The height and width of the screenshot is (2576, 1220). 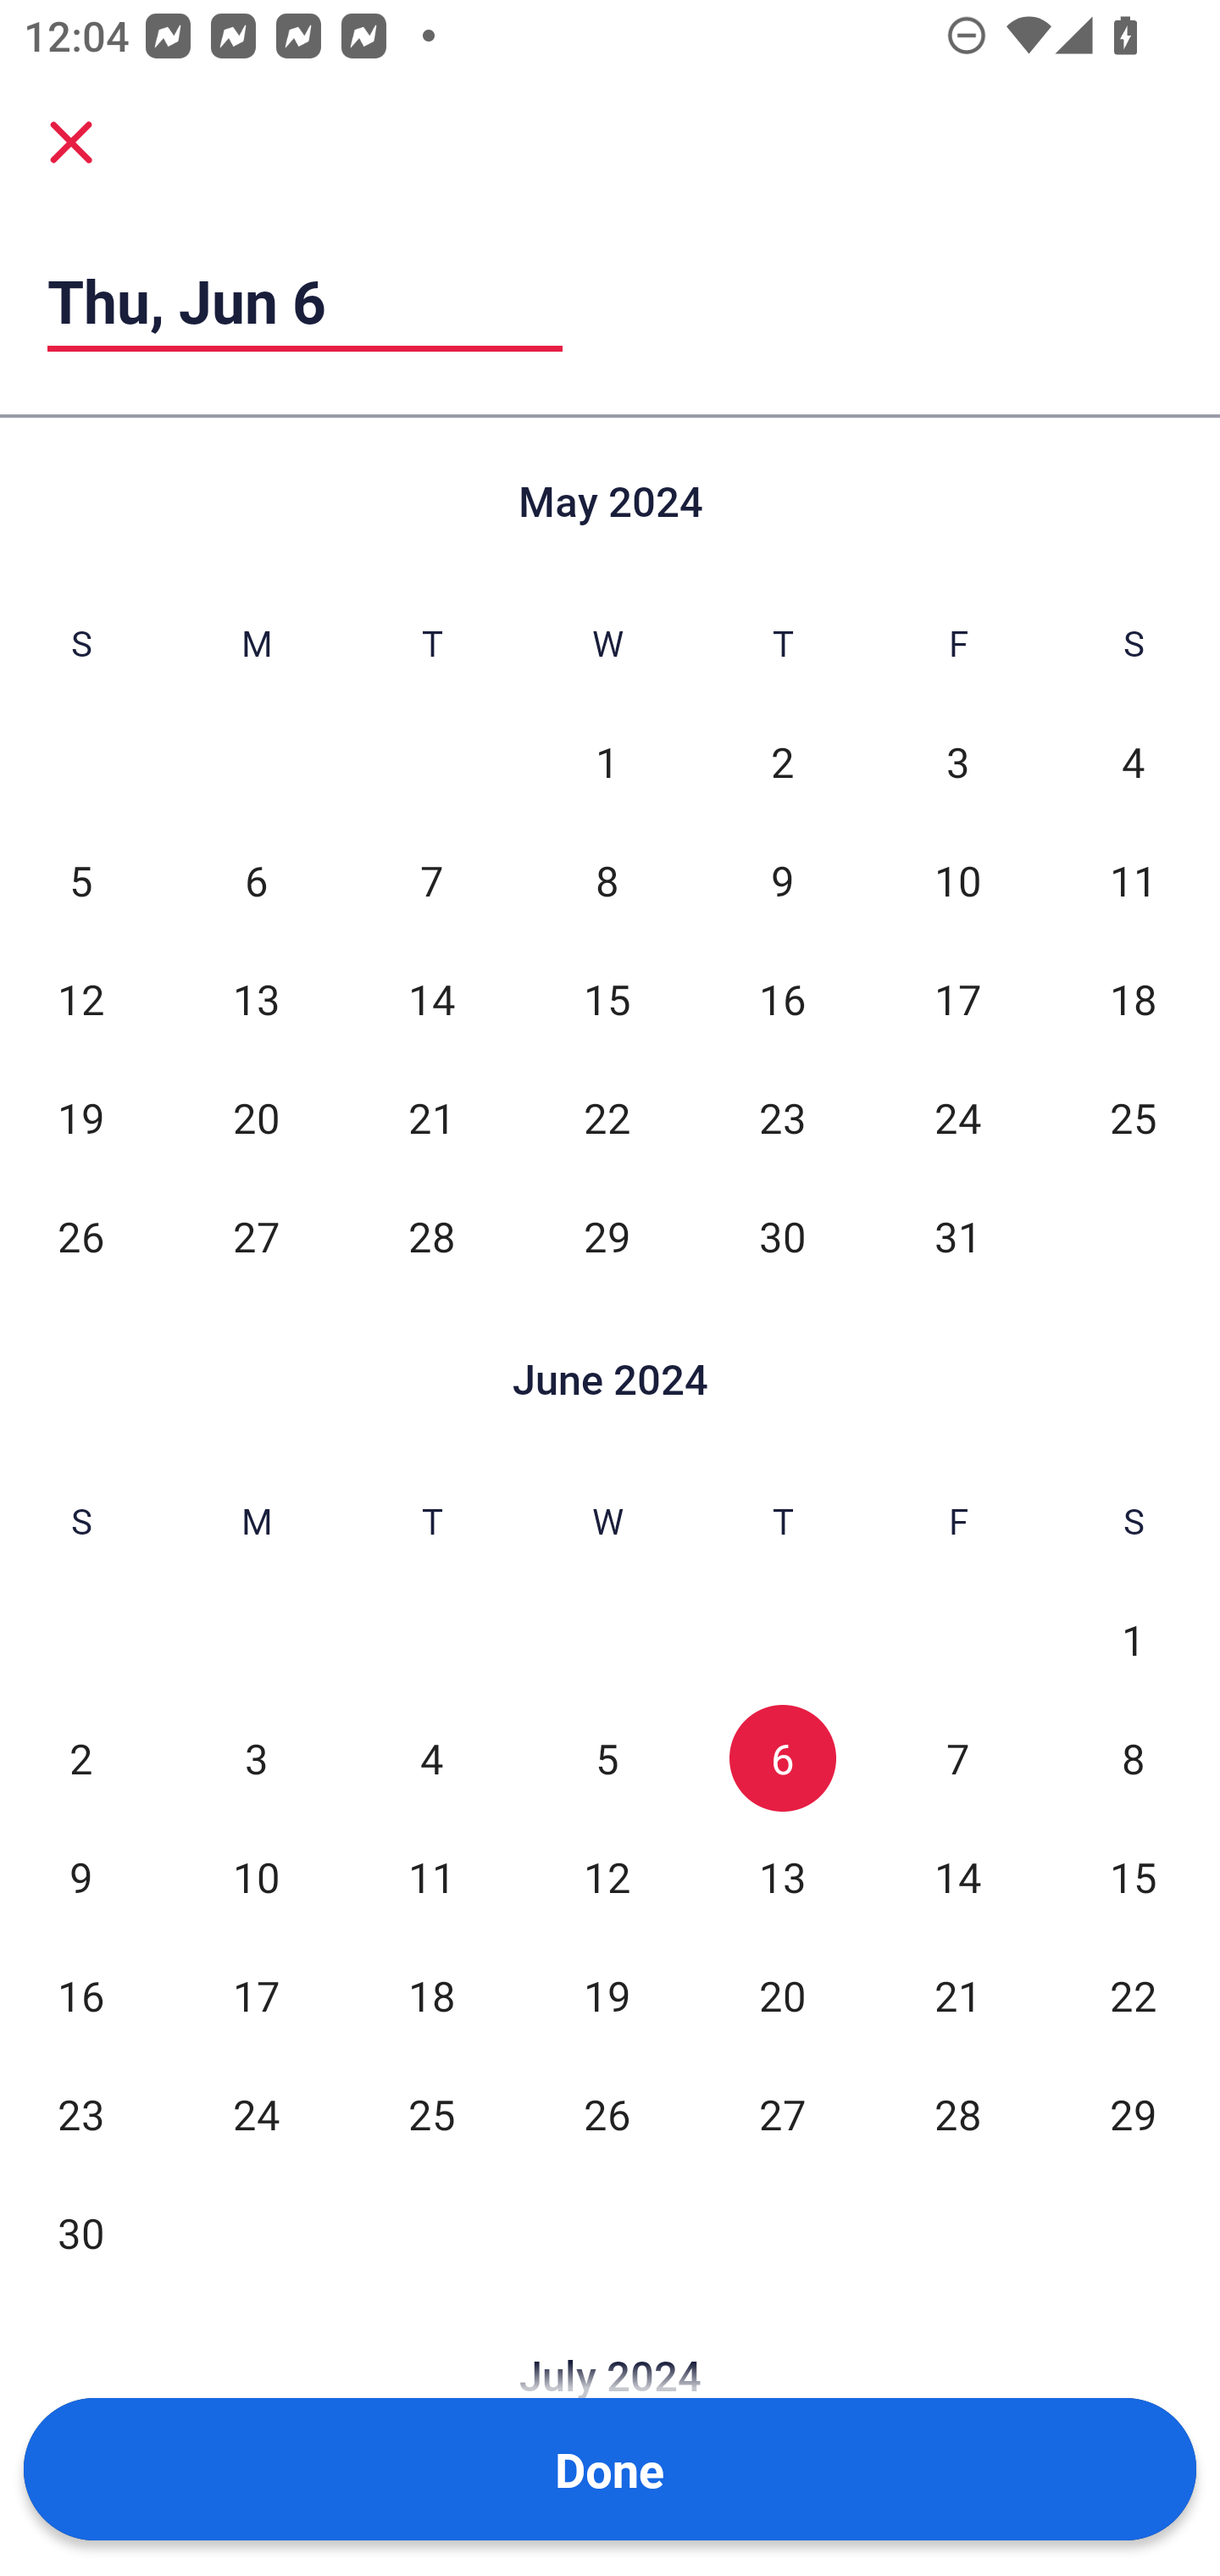 What do you see at coordinates (1134, 999) in the screenshot?
I see `18 Sat, May 18, Not Selected` at bounding box center [1134, 999].